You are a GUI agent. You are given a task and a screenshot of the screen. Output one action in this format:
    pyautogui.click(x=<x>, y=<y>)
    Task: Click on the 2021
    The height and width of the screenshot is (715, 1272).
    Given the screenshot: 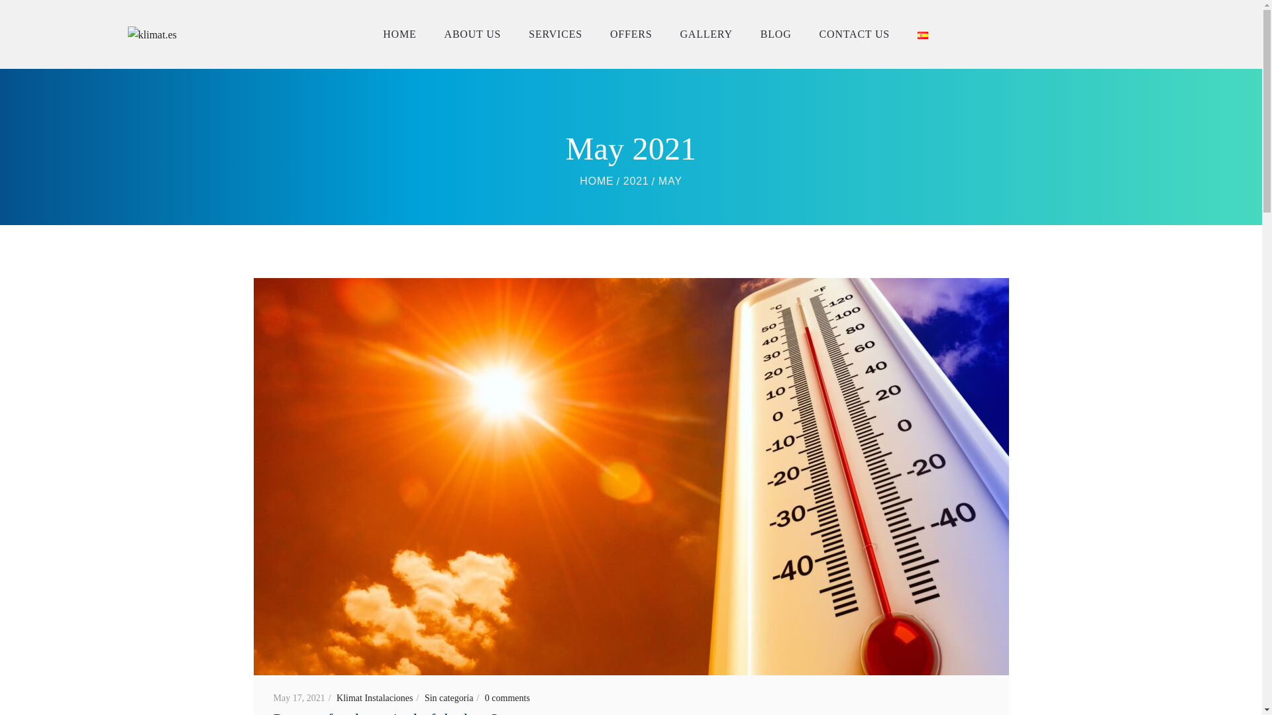 What is the action you would take?
    pyautogui.click(x=636, y=180)
    